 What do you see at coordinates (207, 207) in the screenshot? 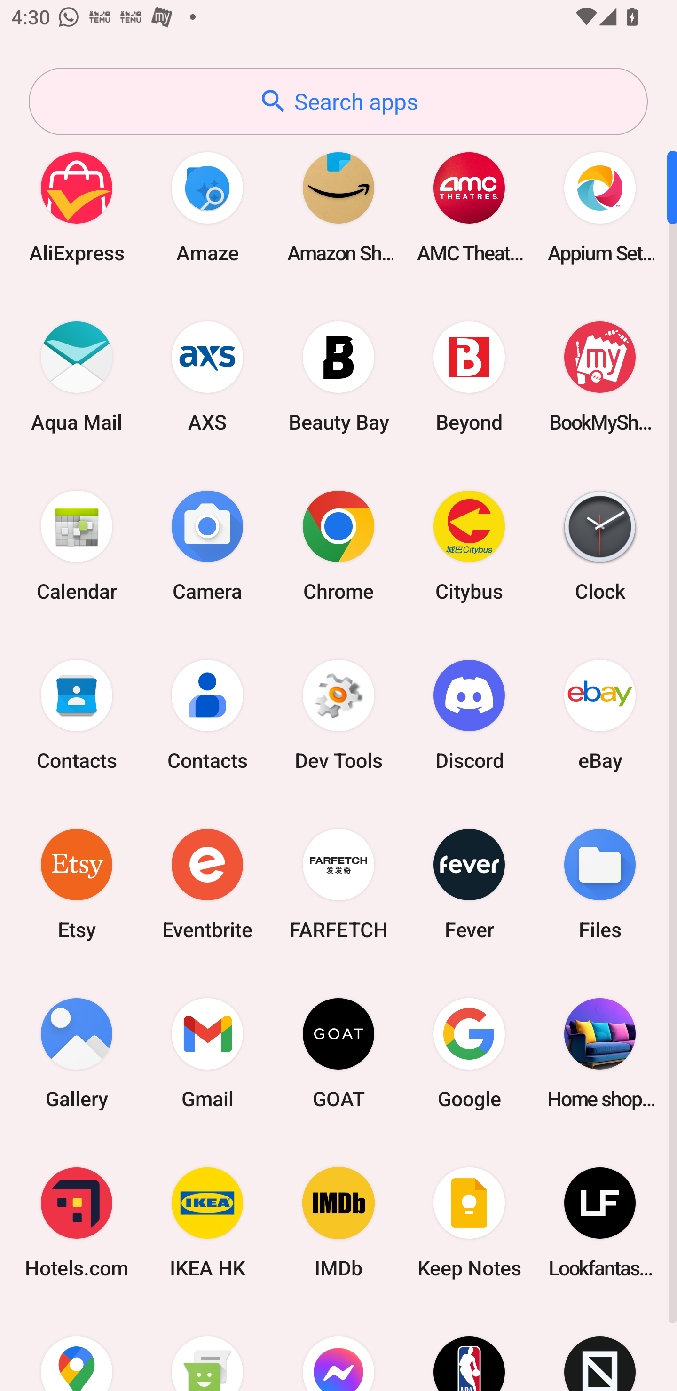
I see `Amaze` at bounding box center [207, 207].